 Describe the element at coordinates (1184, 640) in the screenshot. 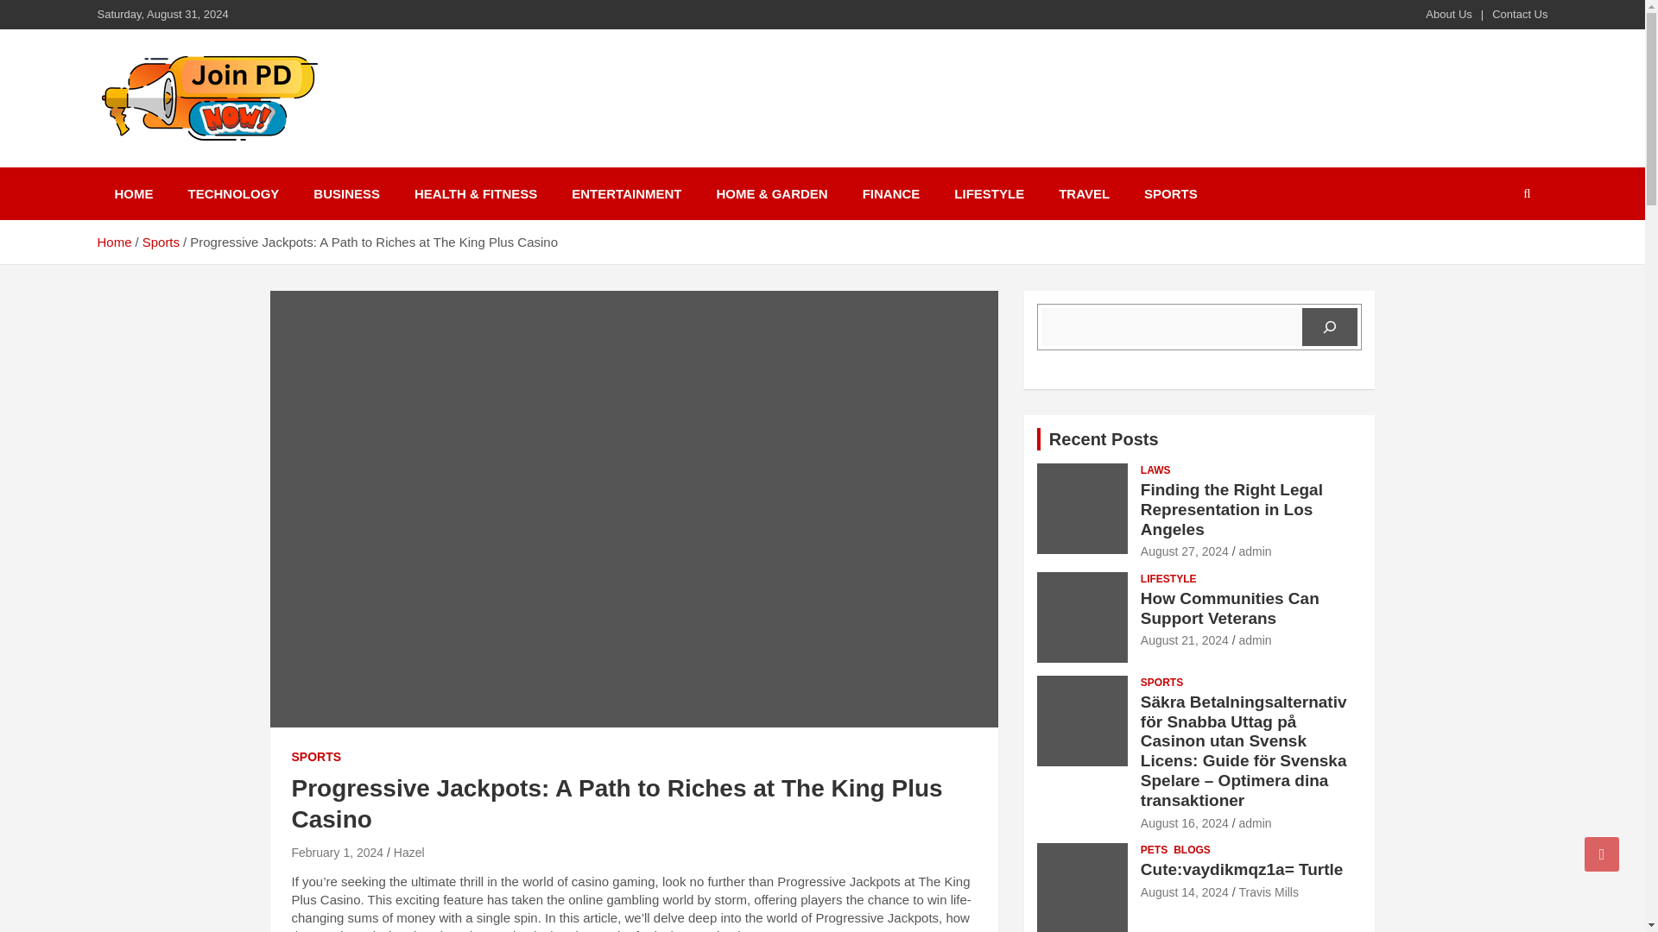

I see `How Communities Can Support Veterans` at that location.